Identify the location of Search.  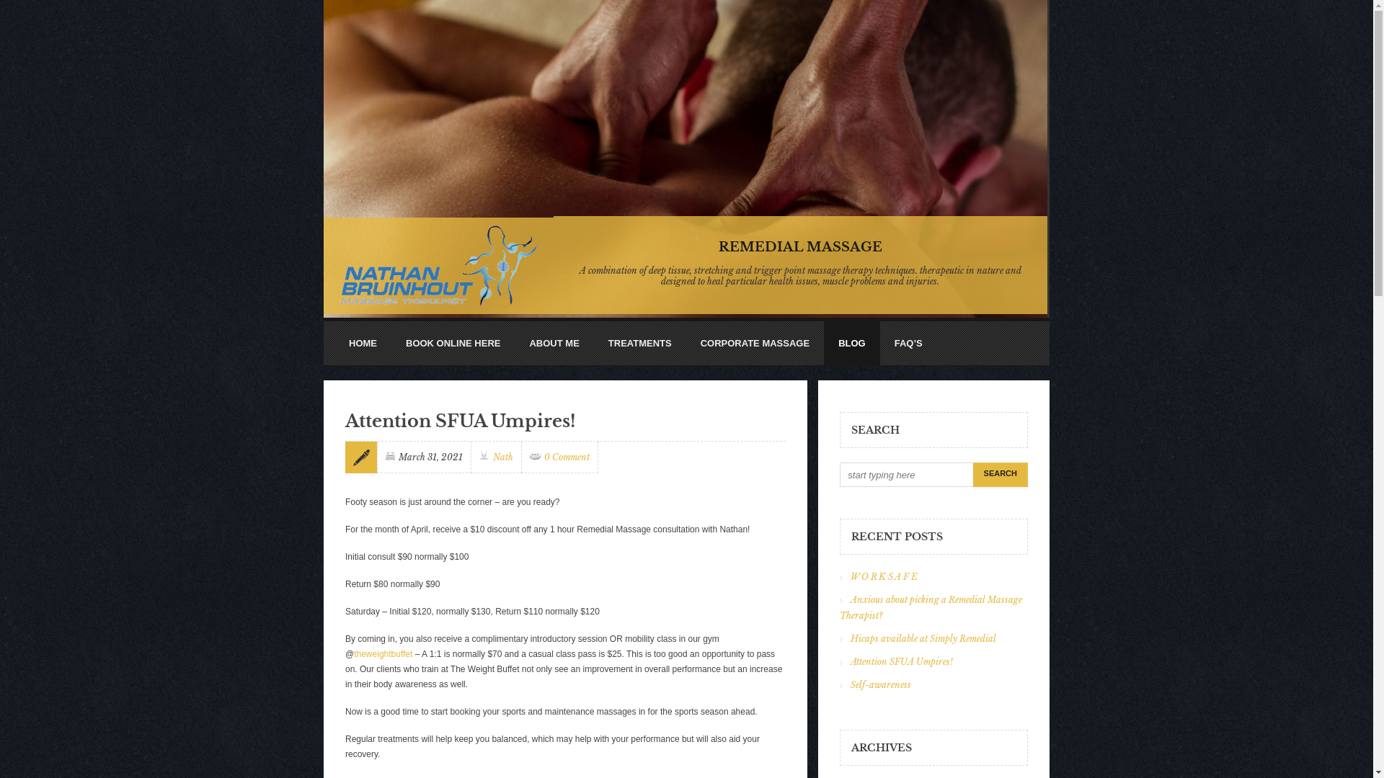
(1001, 475).